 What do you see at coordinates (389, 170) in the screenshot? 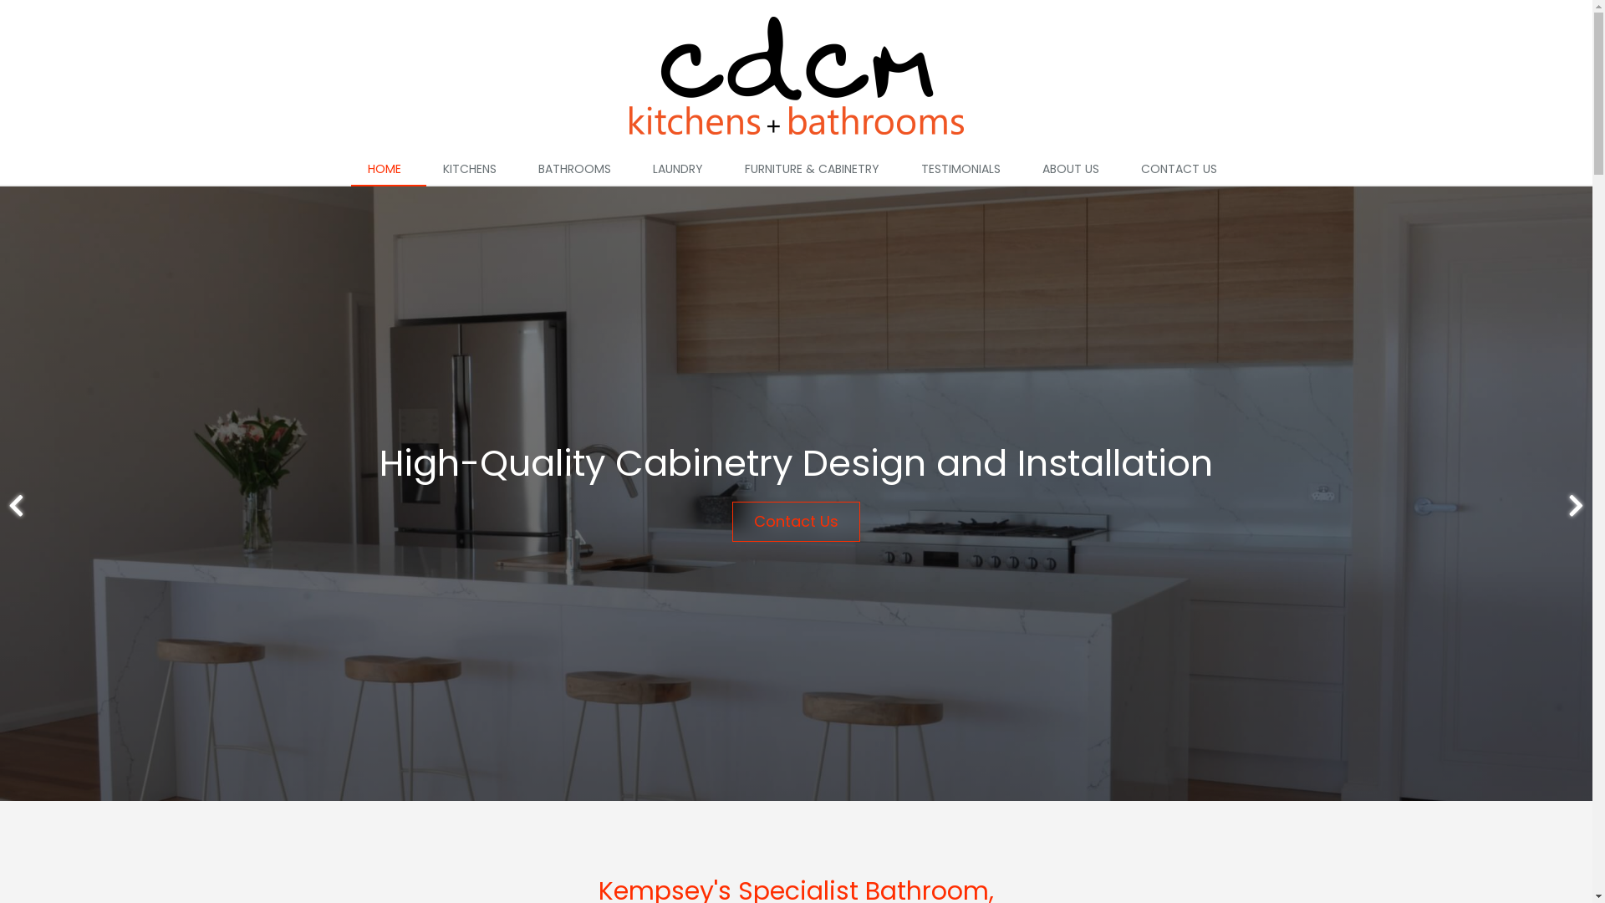
I see `HOME` at bounding box center [389, 170].